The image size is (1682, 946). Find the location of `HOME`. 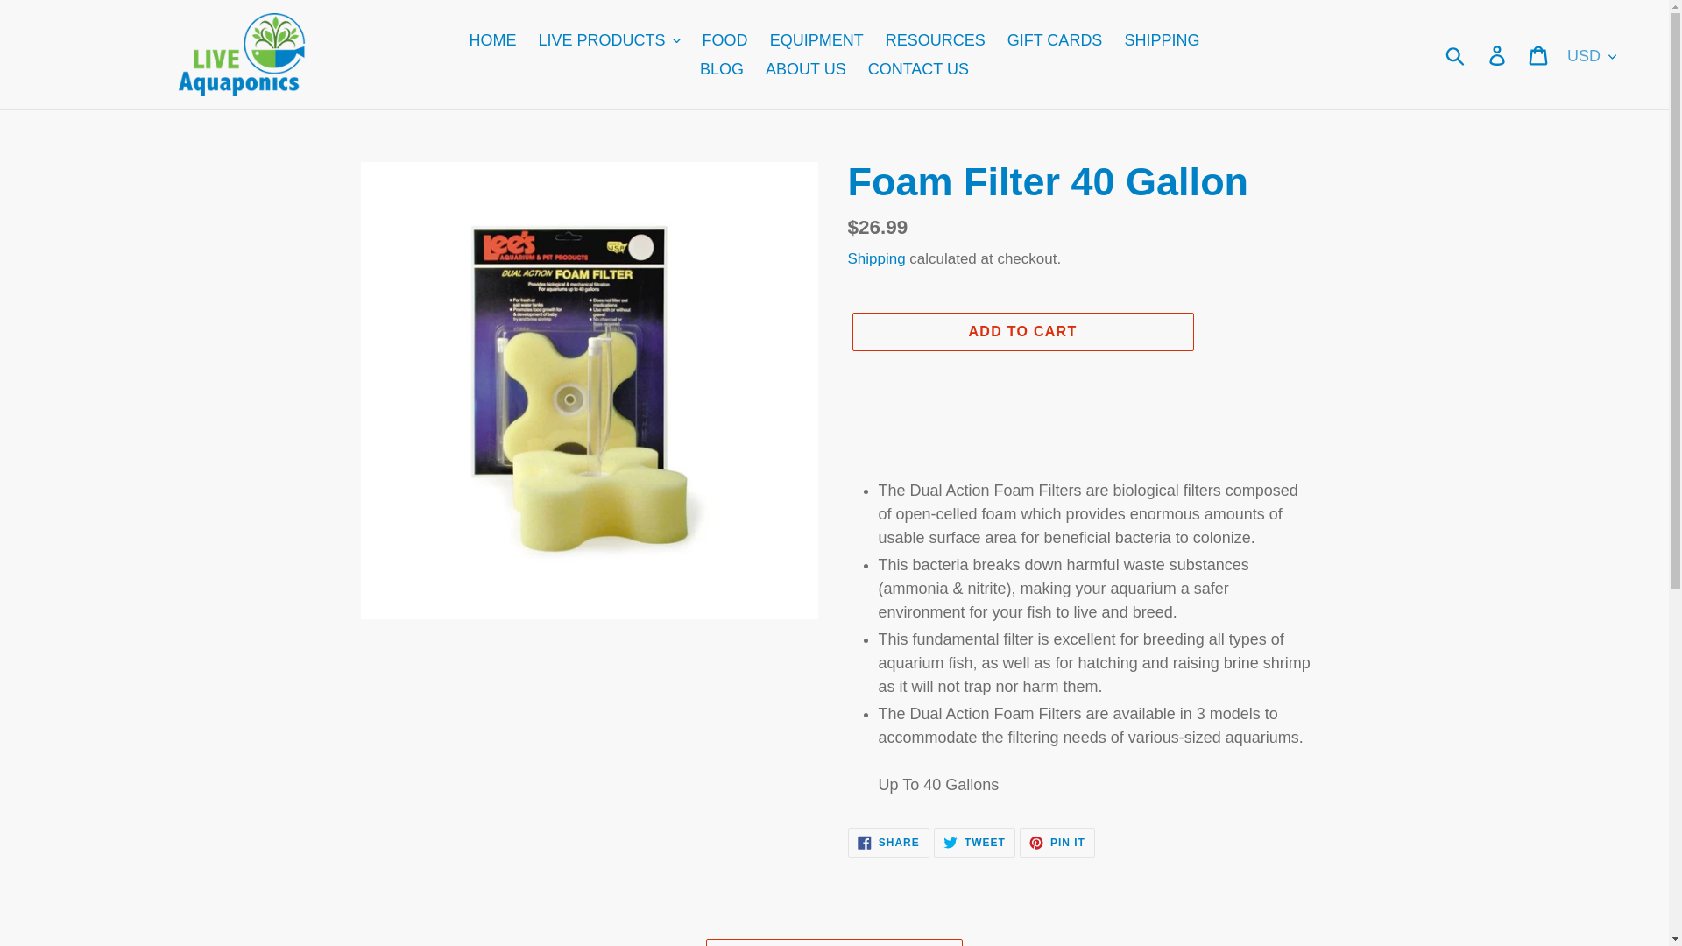

HOME is located at coordinates (492, 40).